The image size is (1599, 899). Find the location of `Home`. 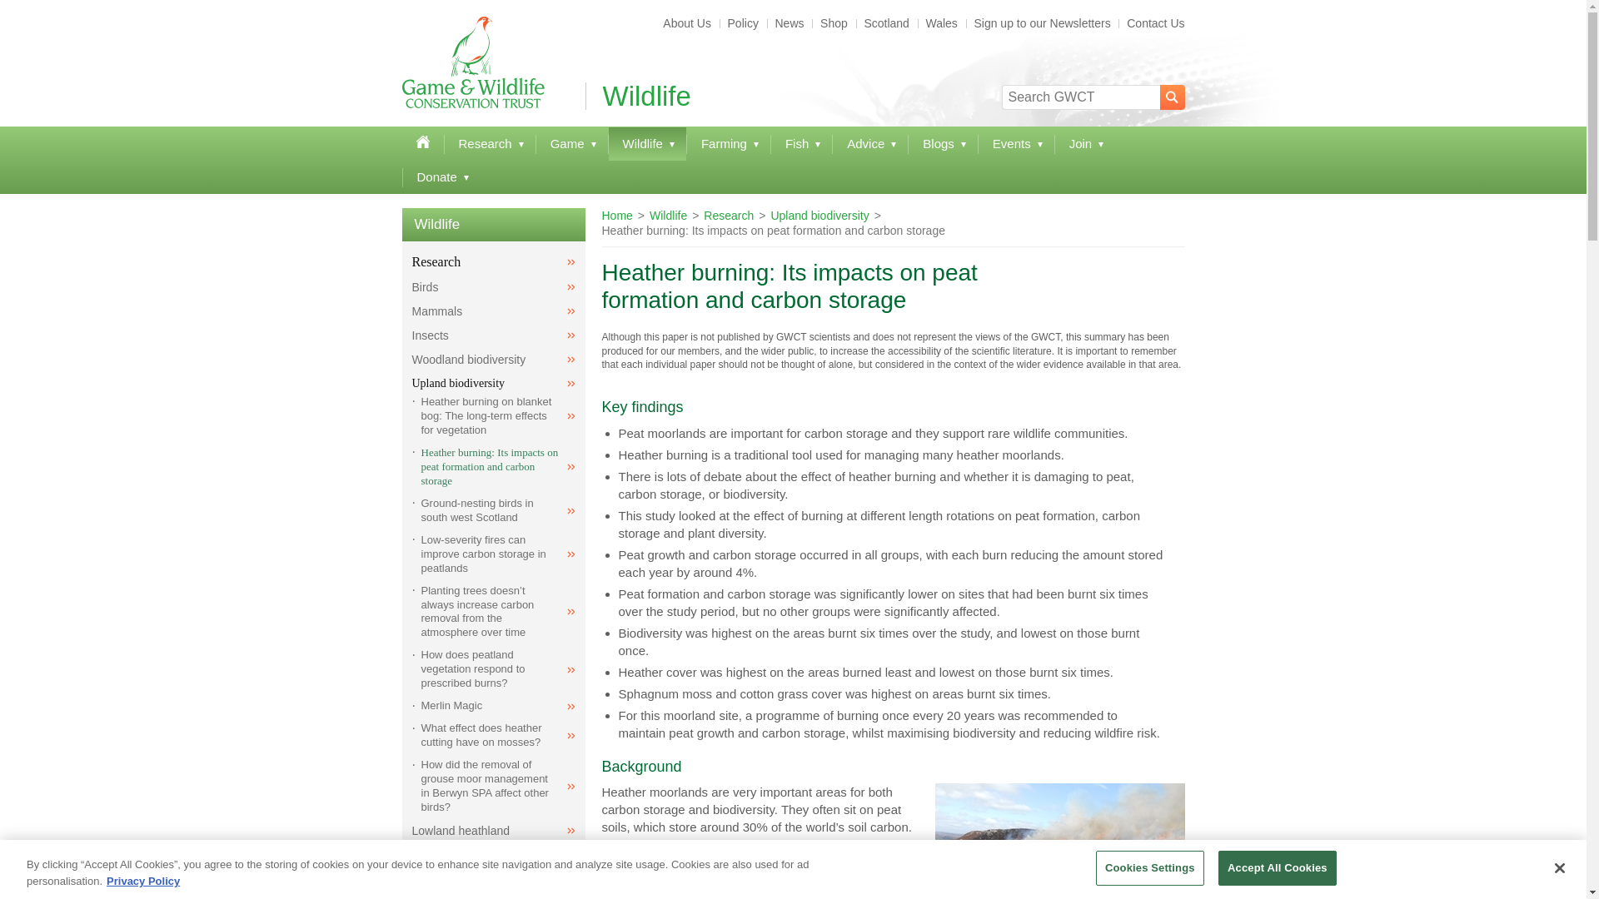

Home is located at coordinates (421, 143).